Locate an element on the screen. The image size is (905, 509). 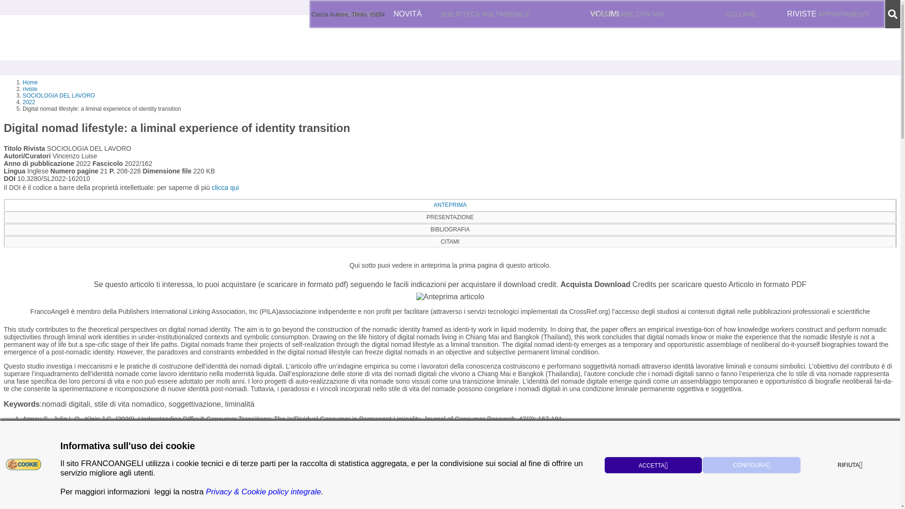
COLLANE is located at coordinates (741, 14).